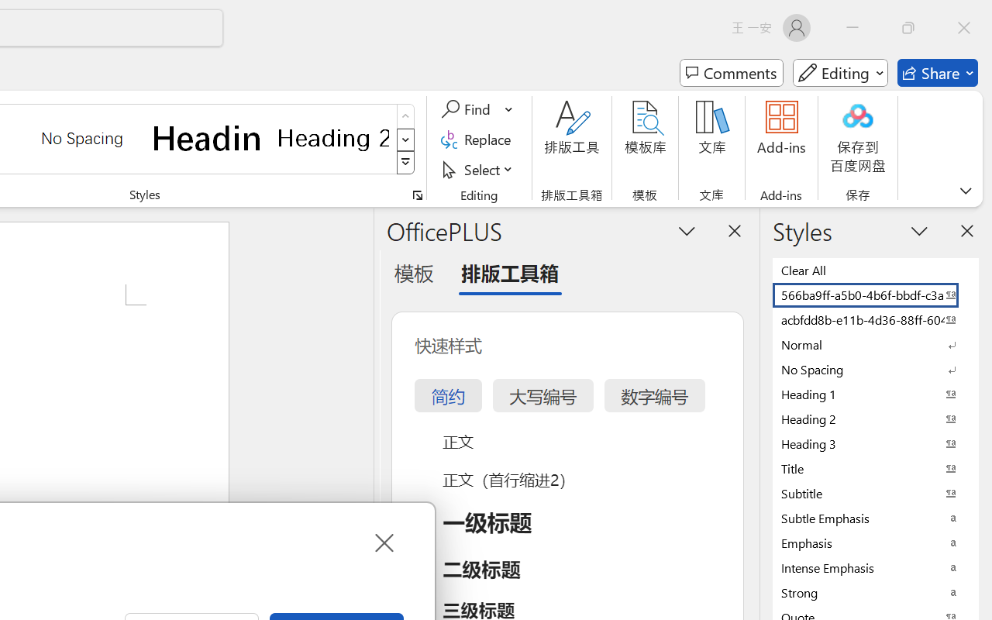 The image size is (992, 620). I want to click on Row up, so click(406, 116).